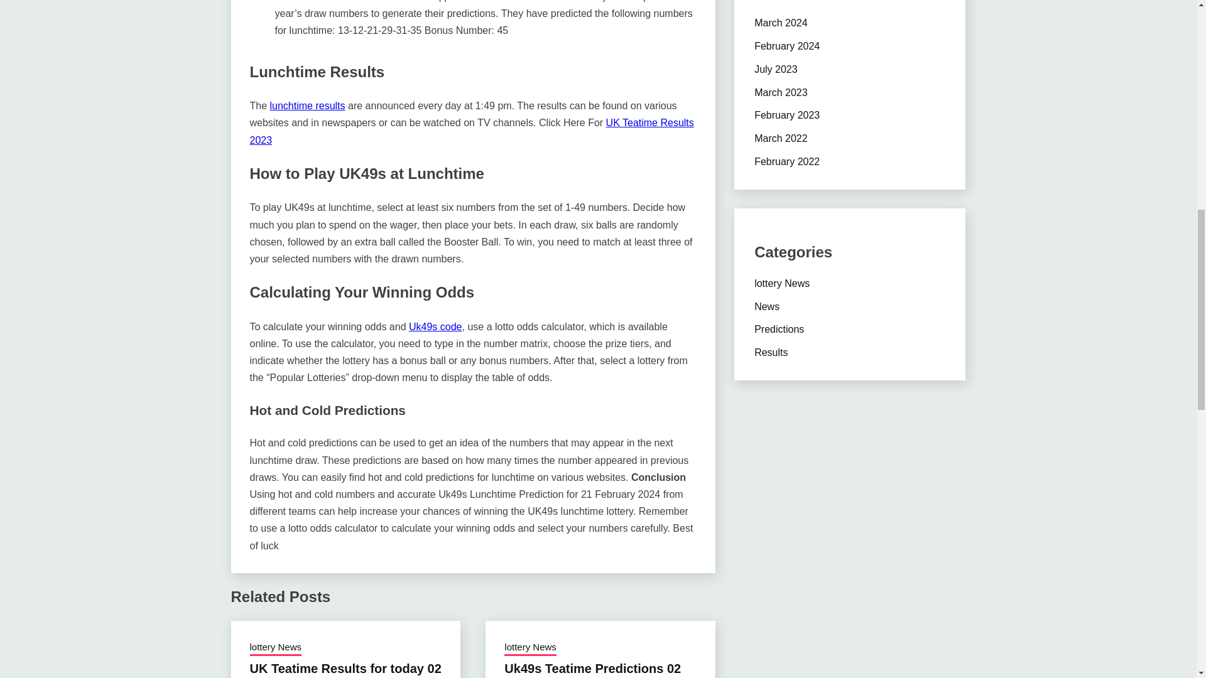 The image size is (1206, 678). What do you see at coordinates (592, 670) in the screenshot?
I see `Uk49s Teatime Predictions 02 March 2024` at bounding box center [592, 670].